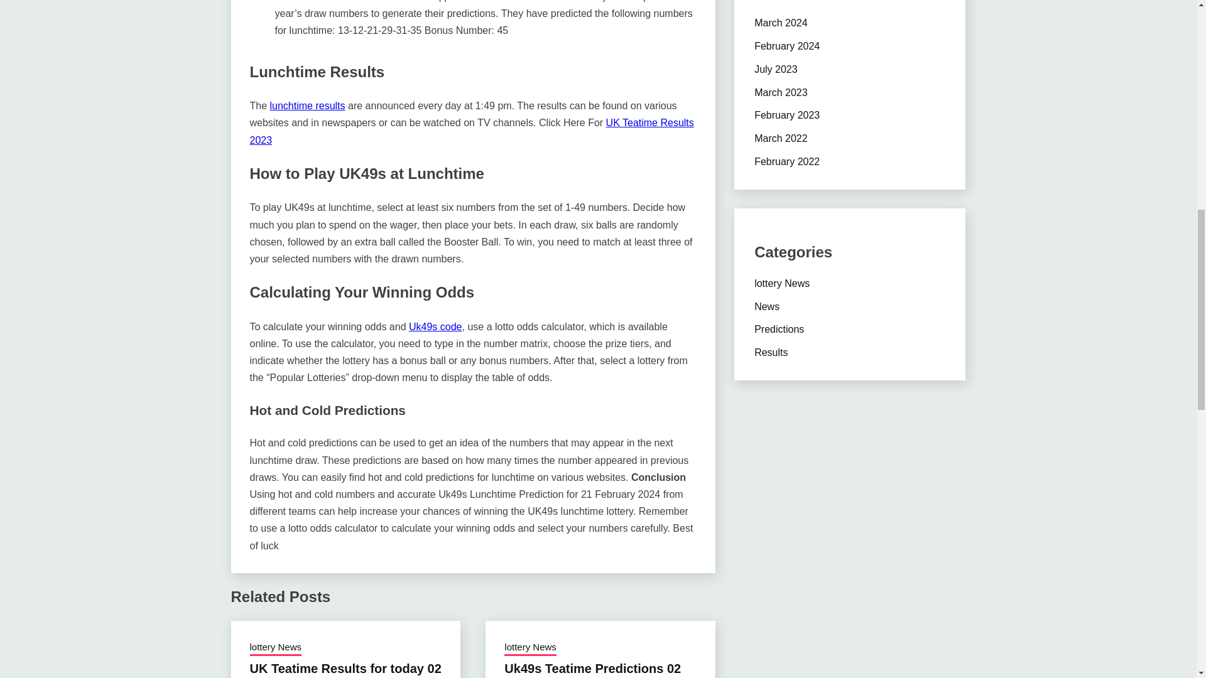 The image size is (1206, 678). What do you see at coordinates (592, 670) in the screenshot?
I see `Uk49s Teatime Predictions 02 March 2024` at bounding box center [592, 670].